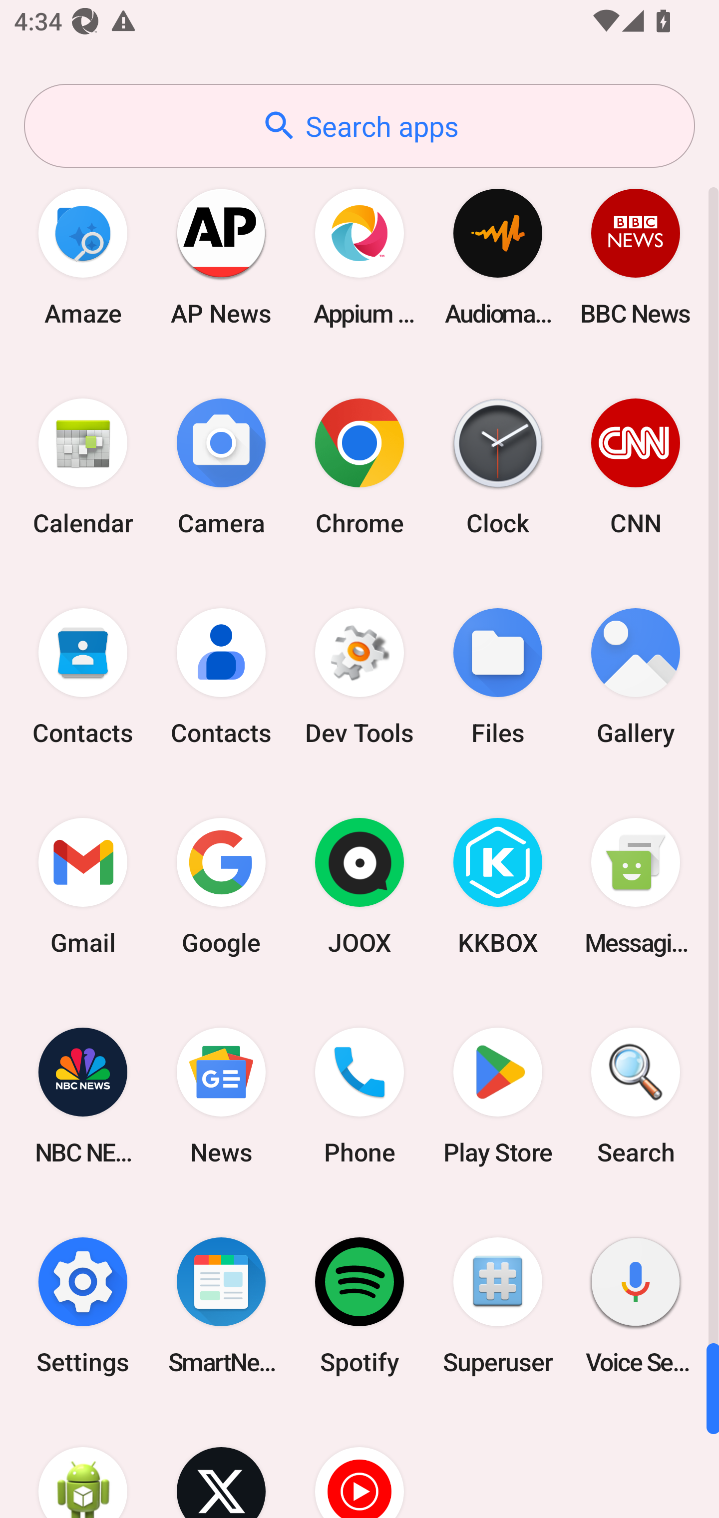 The width and height of the screenshot is (719, 1518). Describe the element at coordinates (497, 886) in the screenshot. I see `KKBOX` at that location.